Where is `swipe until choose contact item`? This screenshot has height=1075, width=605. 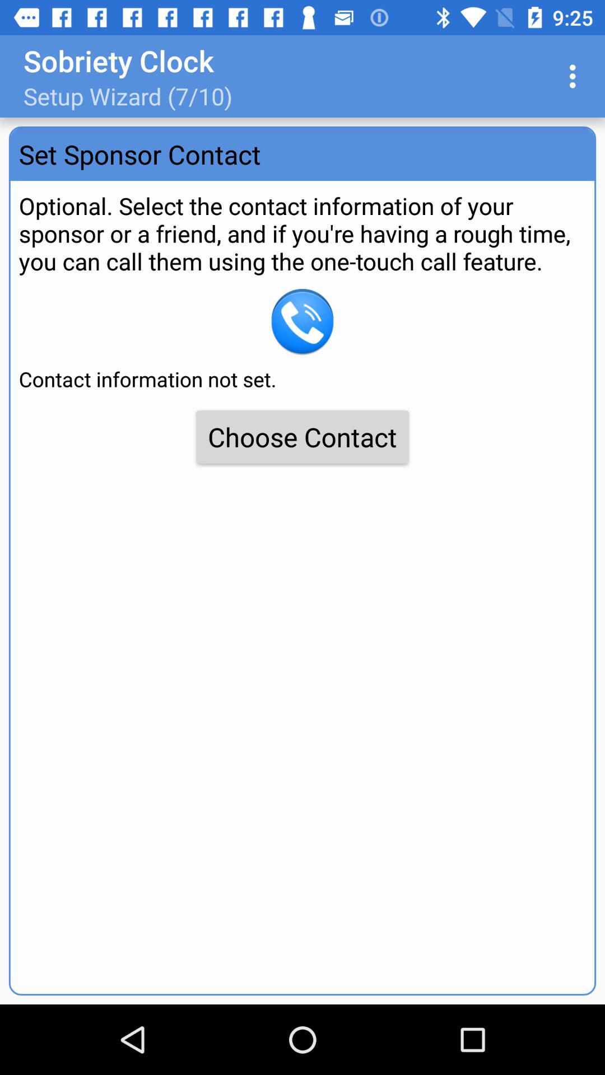
swipe until choose contact item is located at coordinates (302, 437).